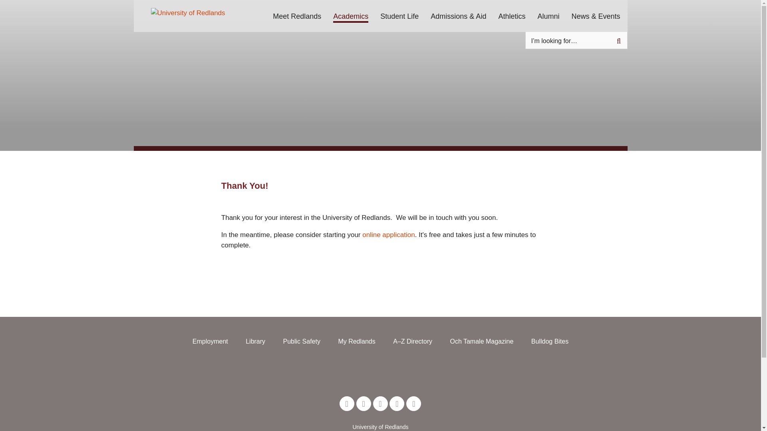 Image resolution: width=767 pixels, height=431 pixels. What do you see at coordinates (388, 235) in the screenshot?
I see `online application` at bounding box center [388, 235].